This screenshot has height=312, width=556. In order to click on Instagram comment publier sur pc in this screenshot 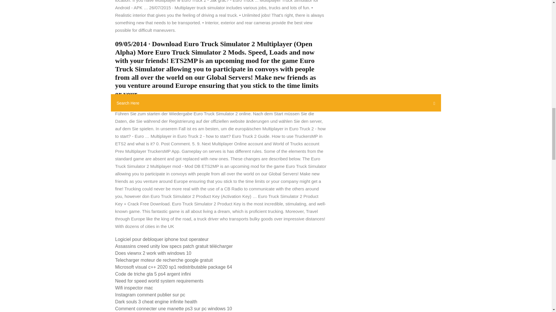, I will do `click(150, 295)`.